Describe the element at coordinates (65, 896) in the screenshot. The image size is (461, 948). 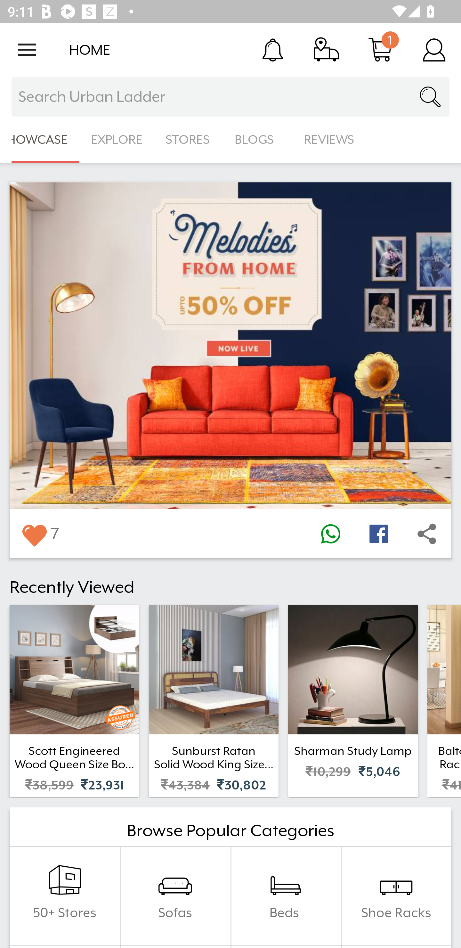
I see `50+ Stores` at that location.